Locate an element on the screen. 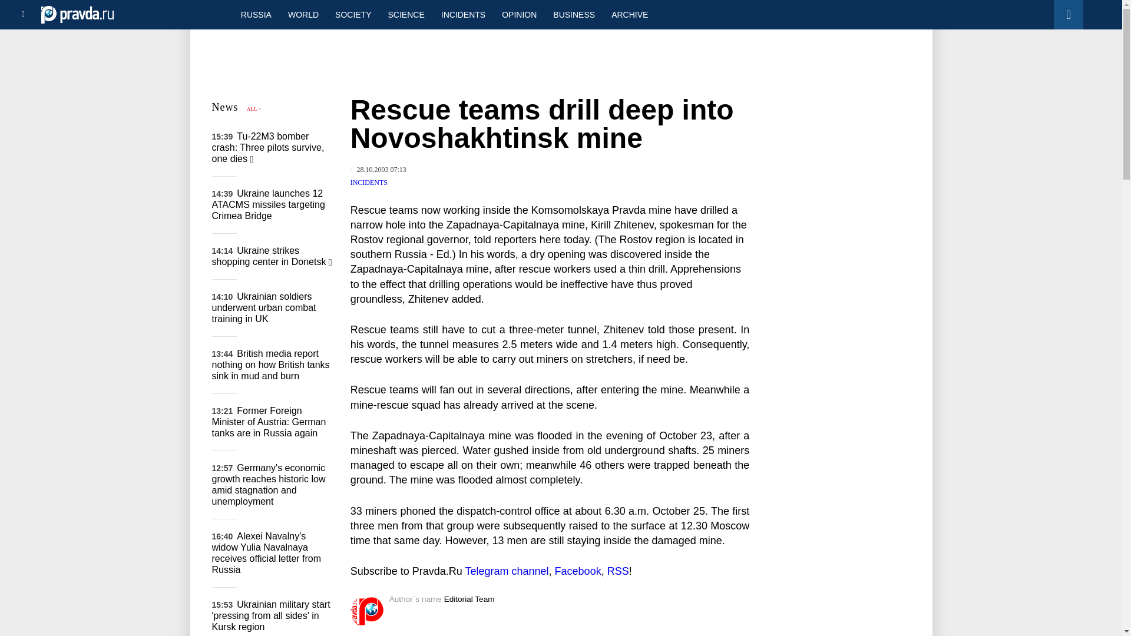 This screenshot has height=636, width=1131. ARCHIVE is located at coordinates (629, 14).